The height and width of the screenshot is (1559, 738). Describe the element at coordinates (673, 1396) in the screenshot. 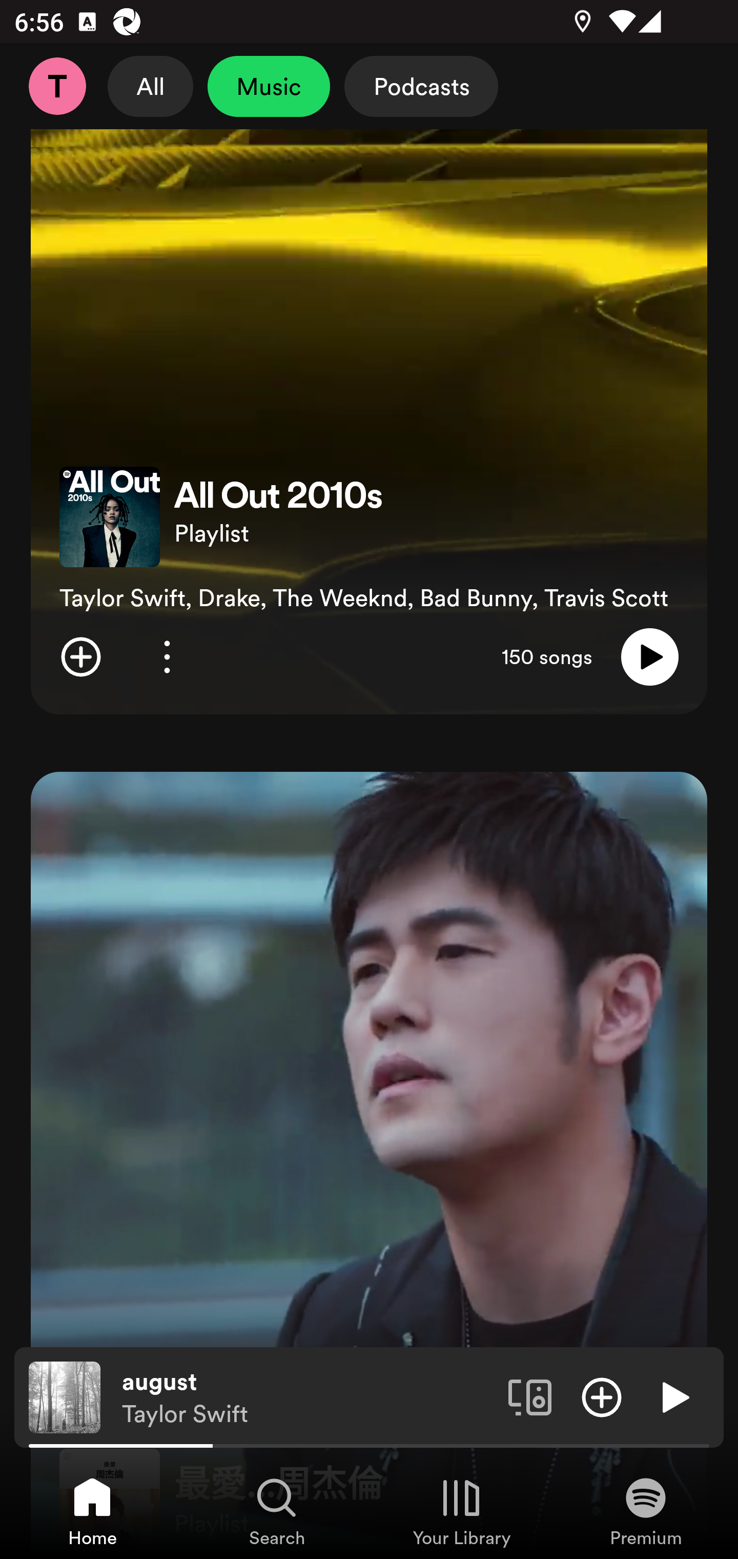

I see `Play` at that location.